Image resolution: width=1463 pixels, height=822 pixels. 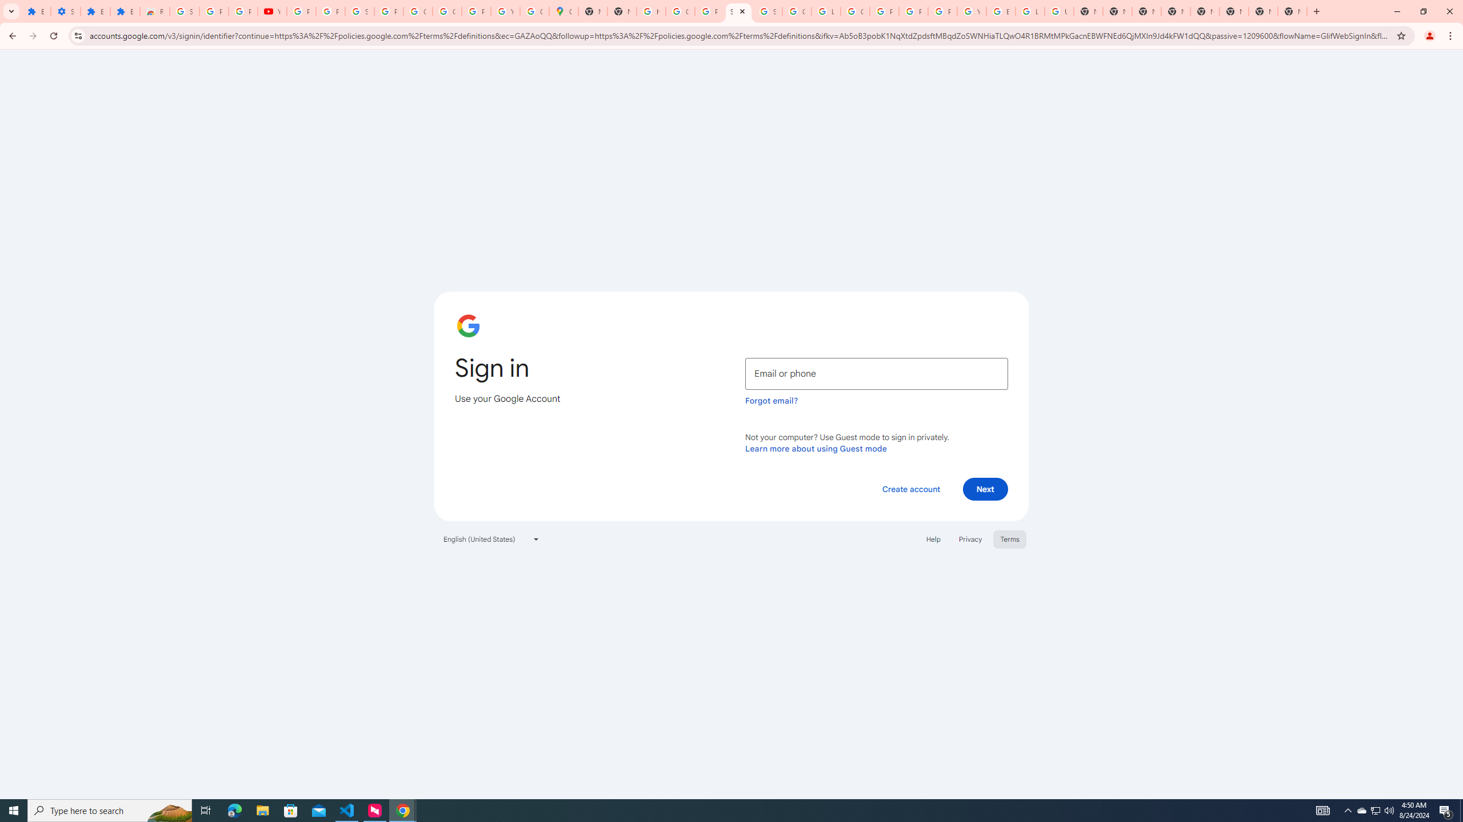 What do you see at coordinates (417, 11) in the screenshot?
I see `Google Account` at bounding box center [417, 11].